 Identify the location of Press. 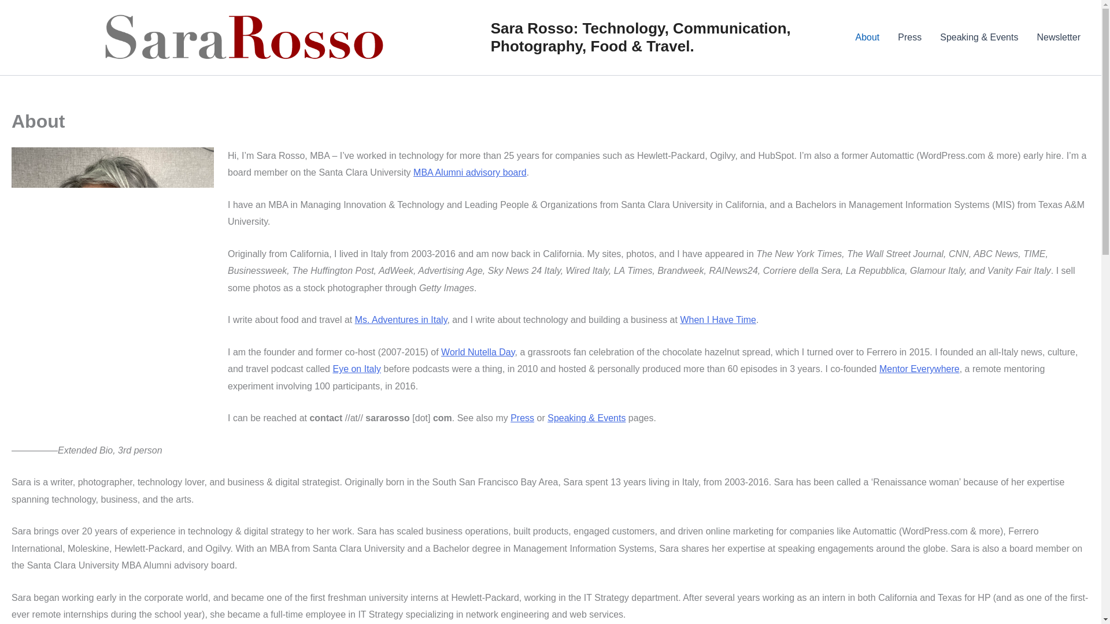
(910, 37).